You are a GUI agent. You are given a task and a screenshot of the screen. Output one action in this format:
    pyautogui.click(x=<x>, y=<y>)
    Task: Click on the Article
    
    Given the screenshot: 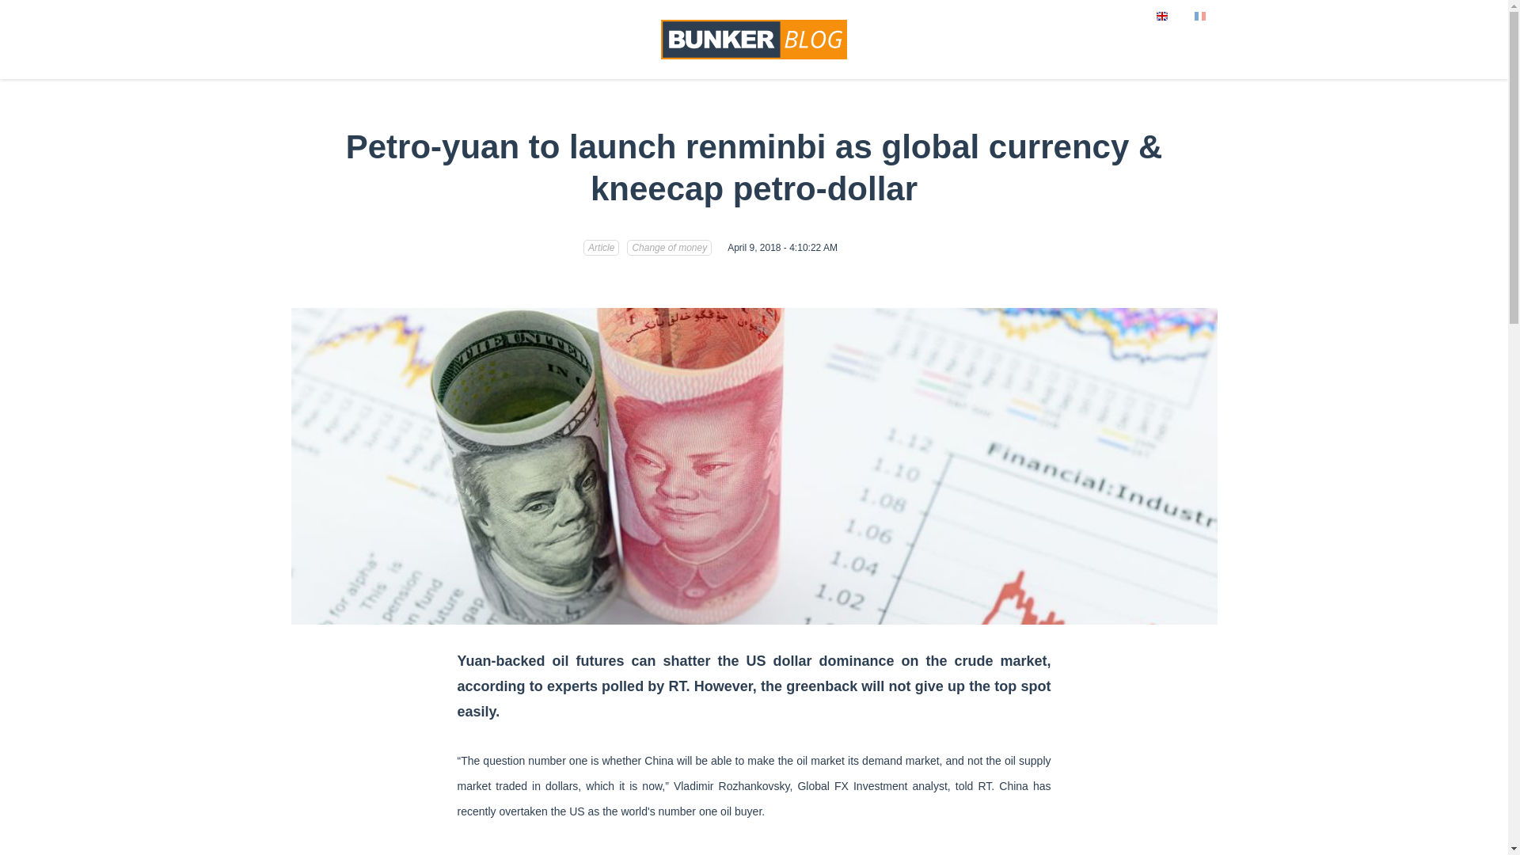 What is the action you would take?
    pyautogui.click(x=601, y=247)
    